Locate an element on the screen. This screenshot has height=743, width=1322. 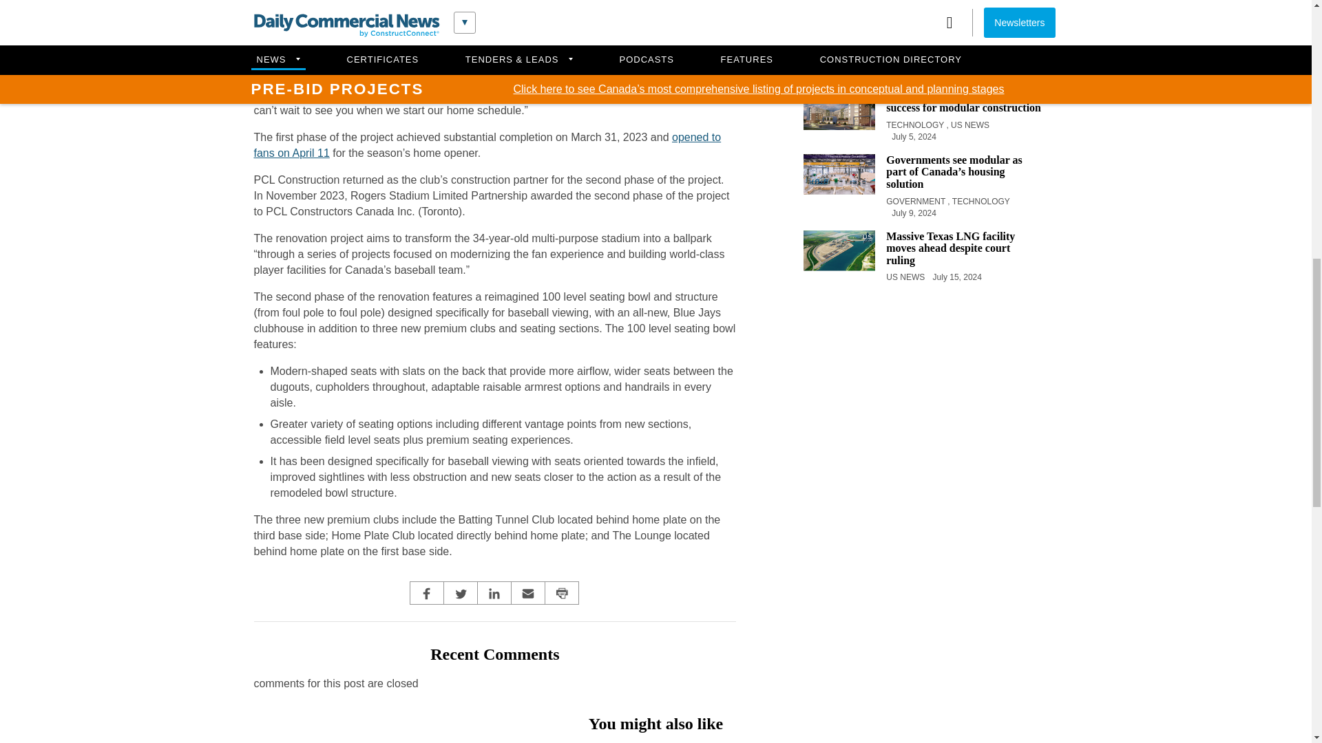
Twitter is located at coordinates (460, 593).